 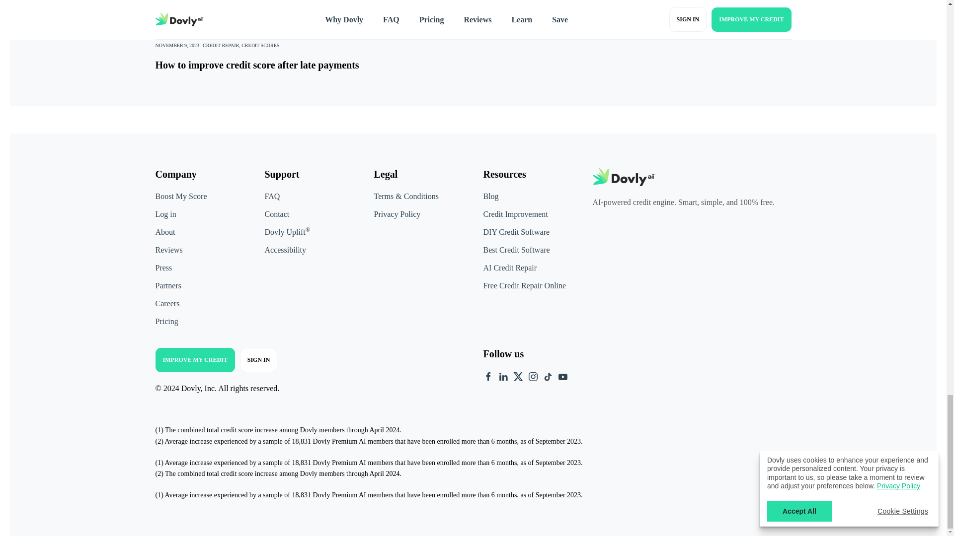 What do you see at coordinates (199, 214) in the screenshot?
I see `Log in` at bounding box center [199, 214].